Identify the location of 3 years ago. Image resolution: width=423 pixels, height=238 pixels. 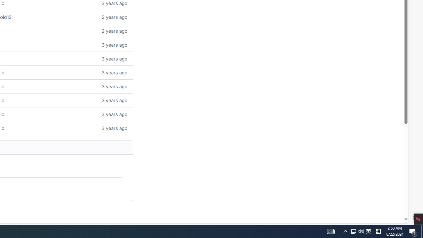
(82, 128).